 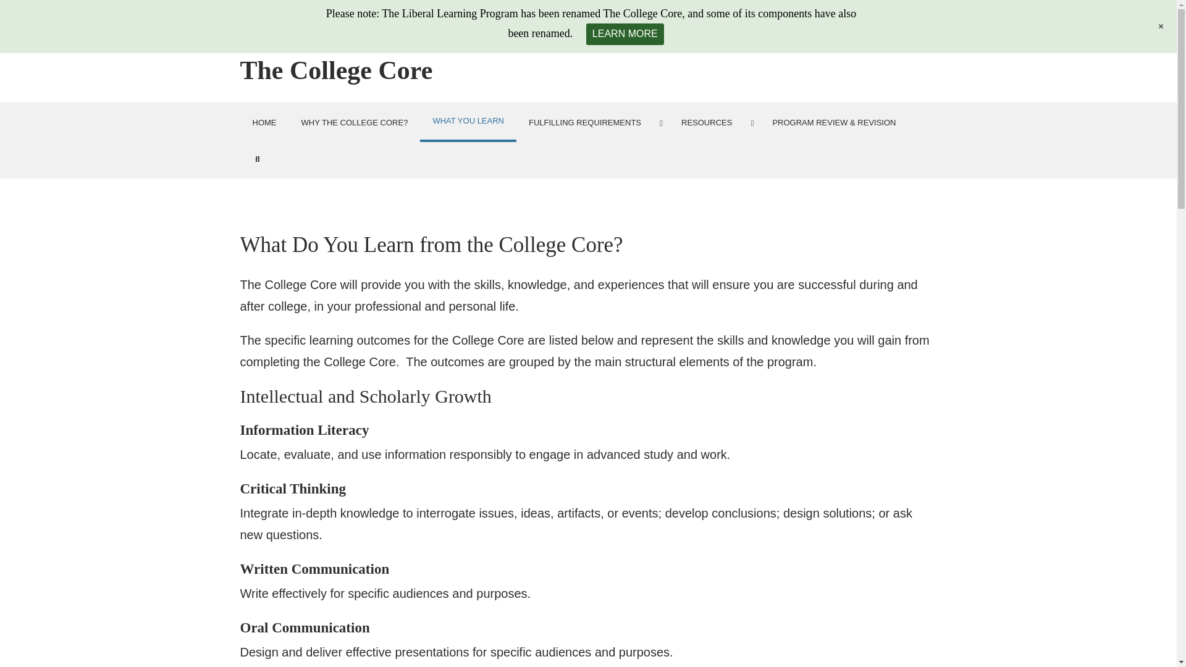 I want to click on TCNJ TODAY, so click(x=899, y=22).